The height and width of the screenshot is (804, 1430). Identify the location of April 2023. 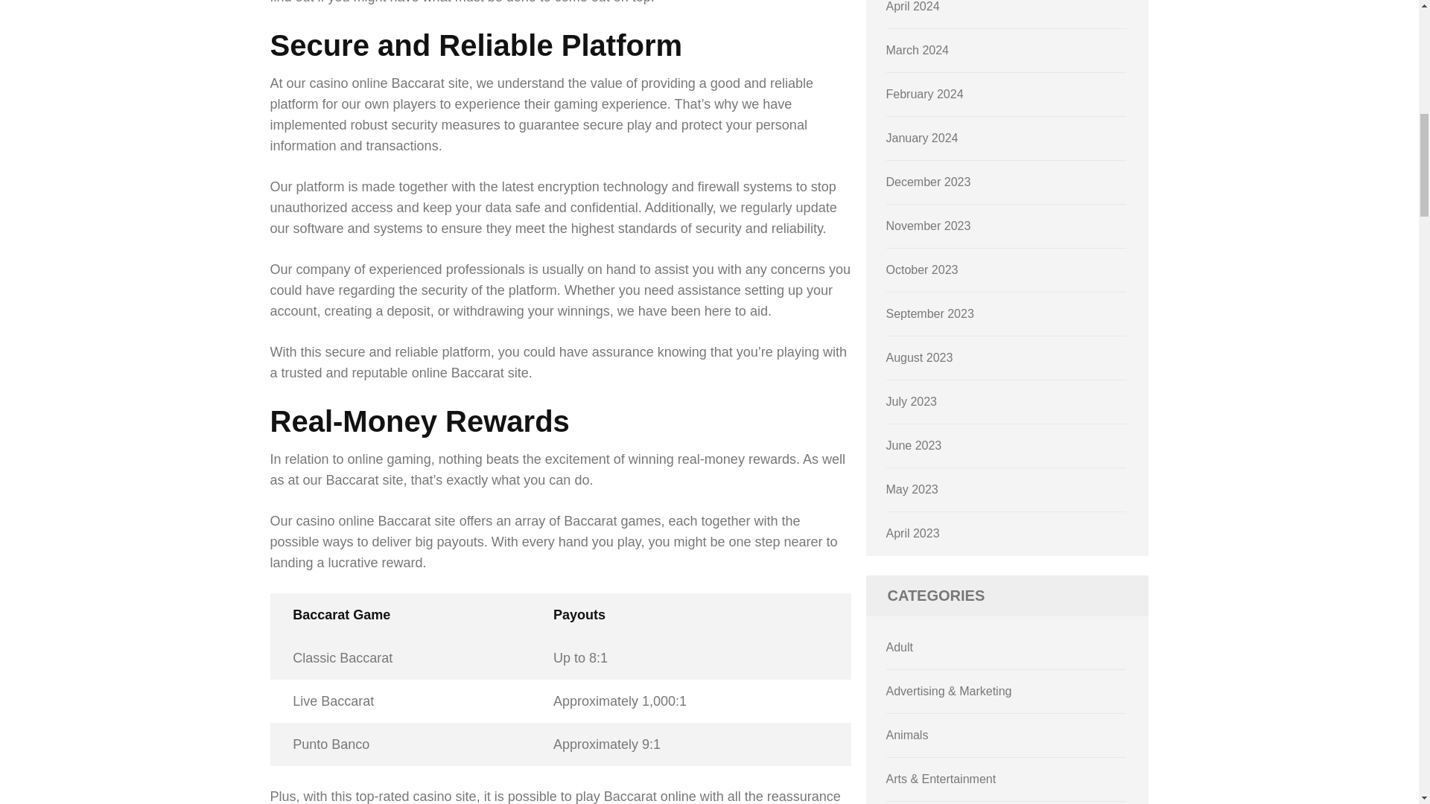
(913, 533).